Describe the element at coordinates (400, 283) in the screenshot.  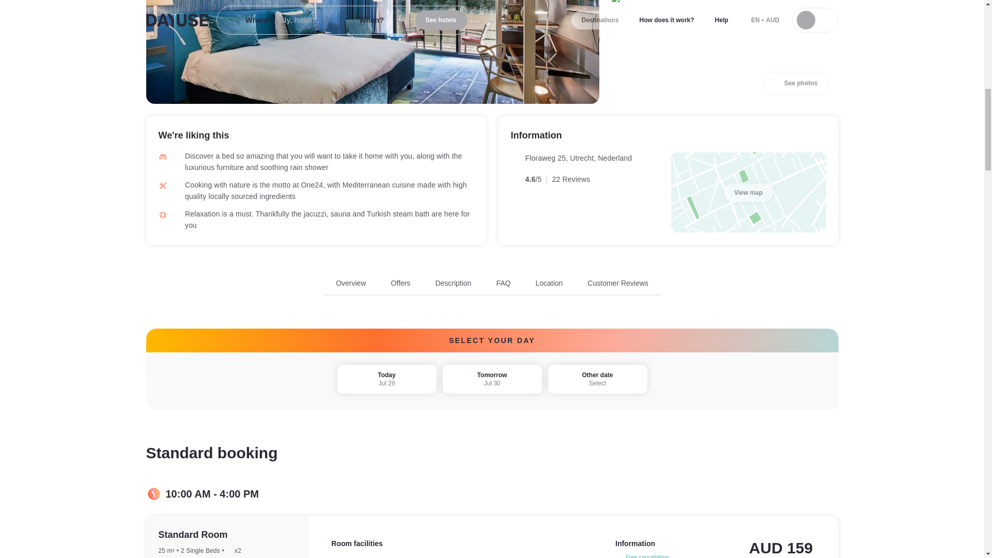
I see `Overview` at that location.